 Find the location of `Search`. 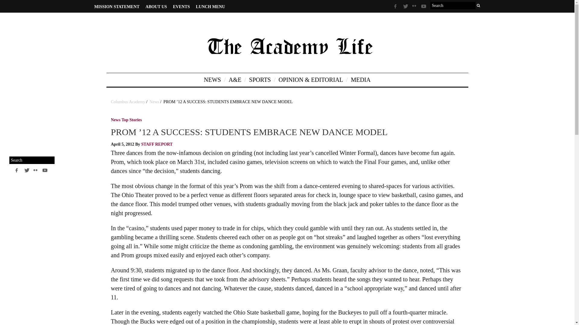

Search is located at coordinates (57, 160).